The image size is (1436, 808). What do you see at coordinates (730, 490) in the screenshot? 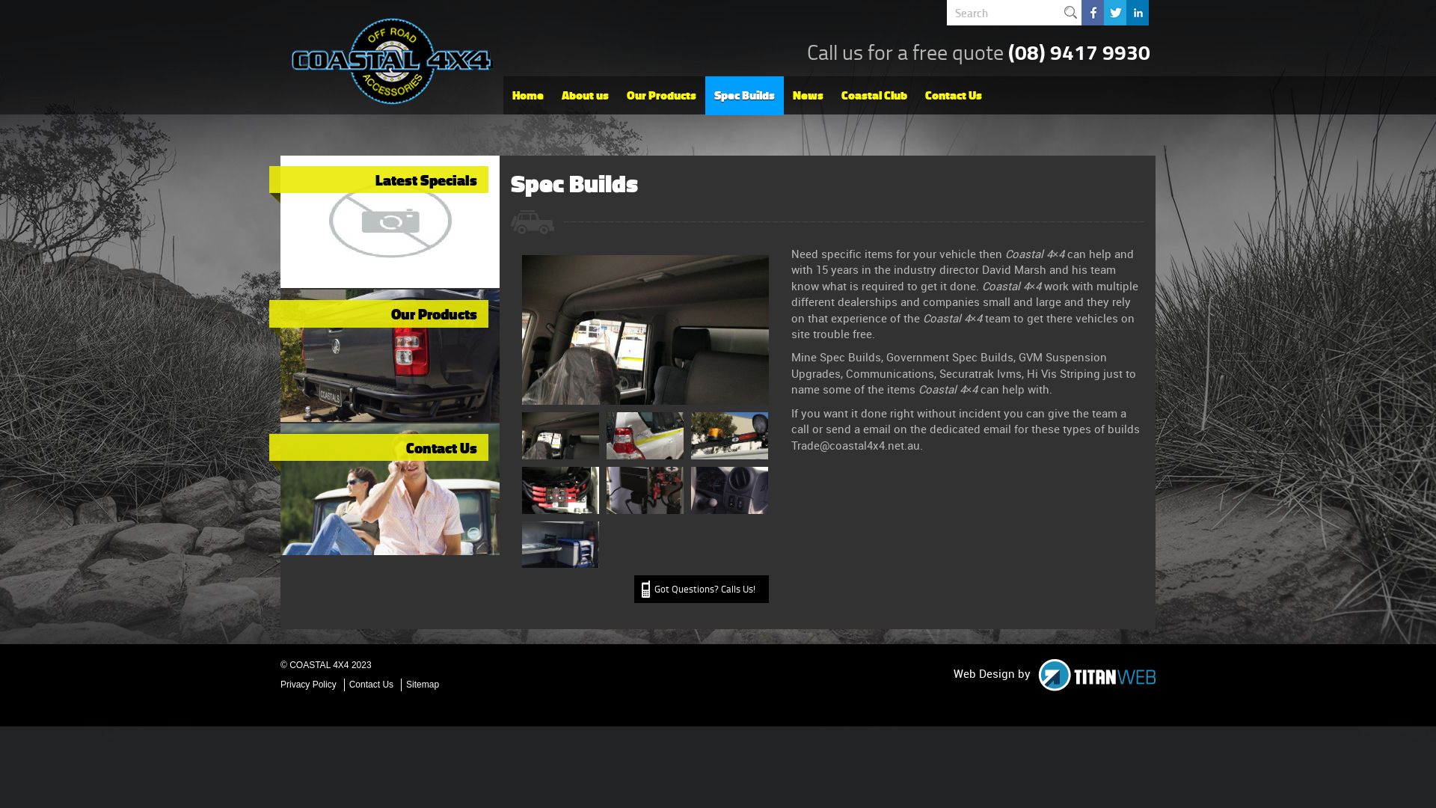
I see `QVEE Switches Landcruiser 70srs Dash ` at bounding box center [730, 490].